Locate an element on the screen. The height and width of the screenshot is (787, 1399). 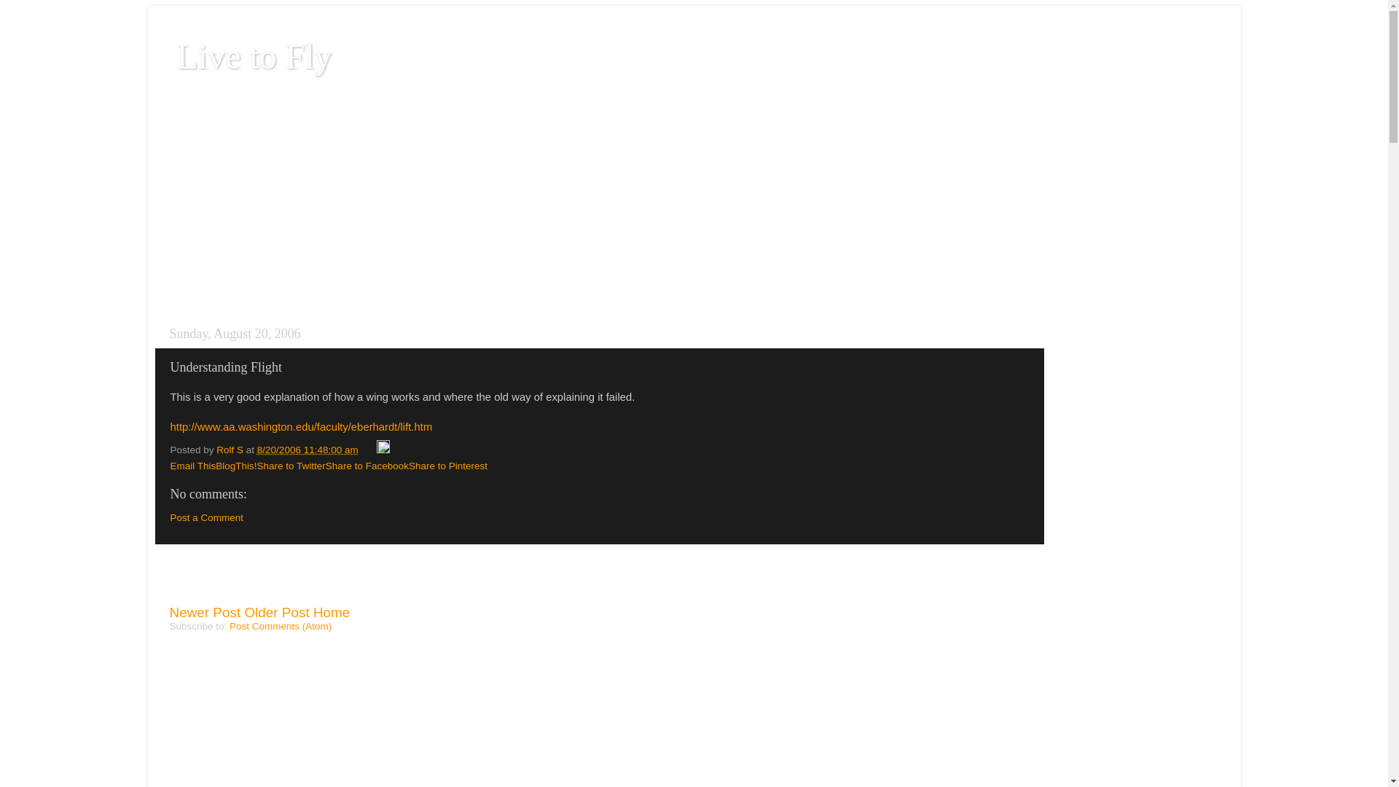
Advertisement is located at coordinates (254, 581).